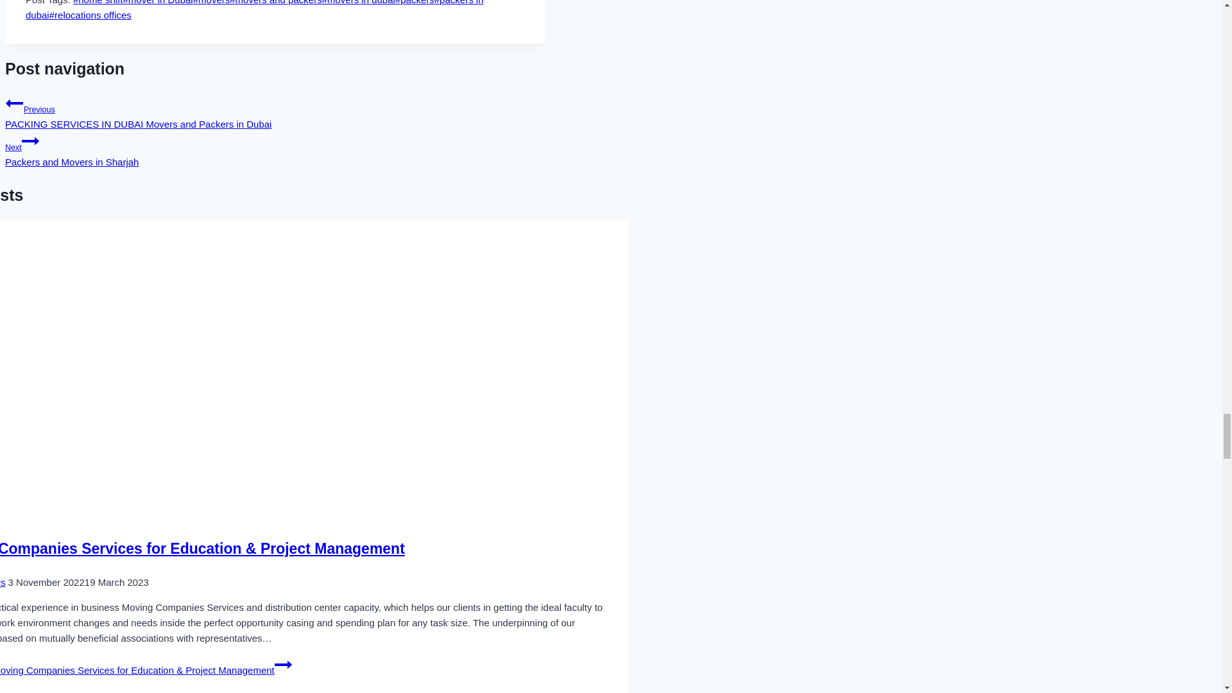 The image size is (1232, 693). Describe the element at coordinates (157, 3) in the screenshot. I see `mover in Dubai` at that location.